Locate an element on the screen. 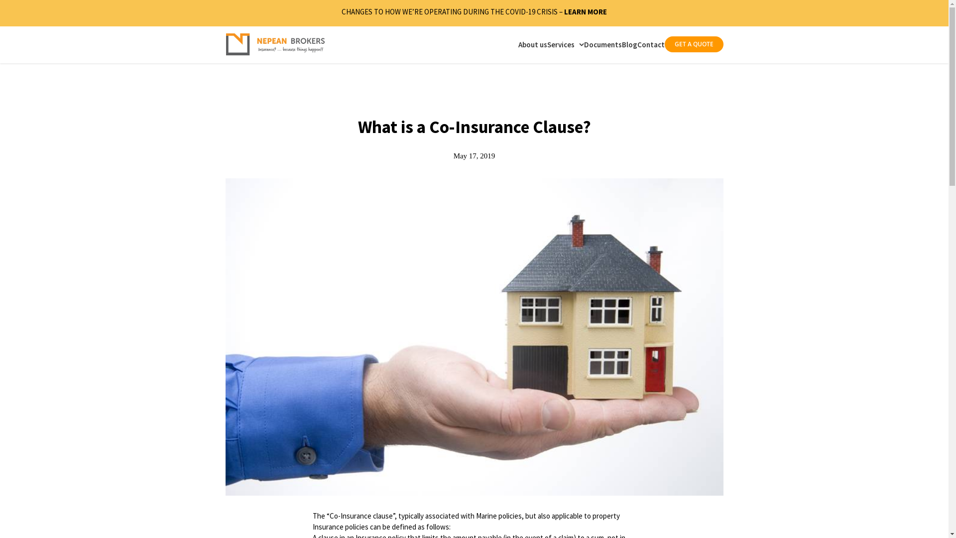  Contact is located at coordinates (651, 44).